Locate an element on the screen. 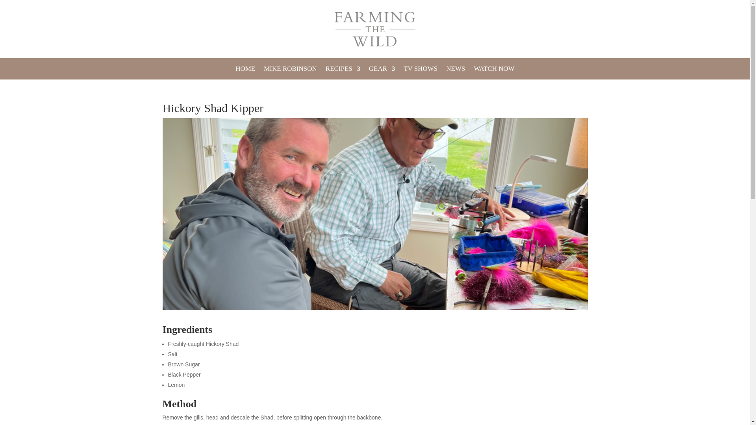 This screenshot has width=756, height=425. TV SHOWS is located at coordinates (421, 70).